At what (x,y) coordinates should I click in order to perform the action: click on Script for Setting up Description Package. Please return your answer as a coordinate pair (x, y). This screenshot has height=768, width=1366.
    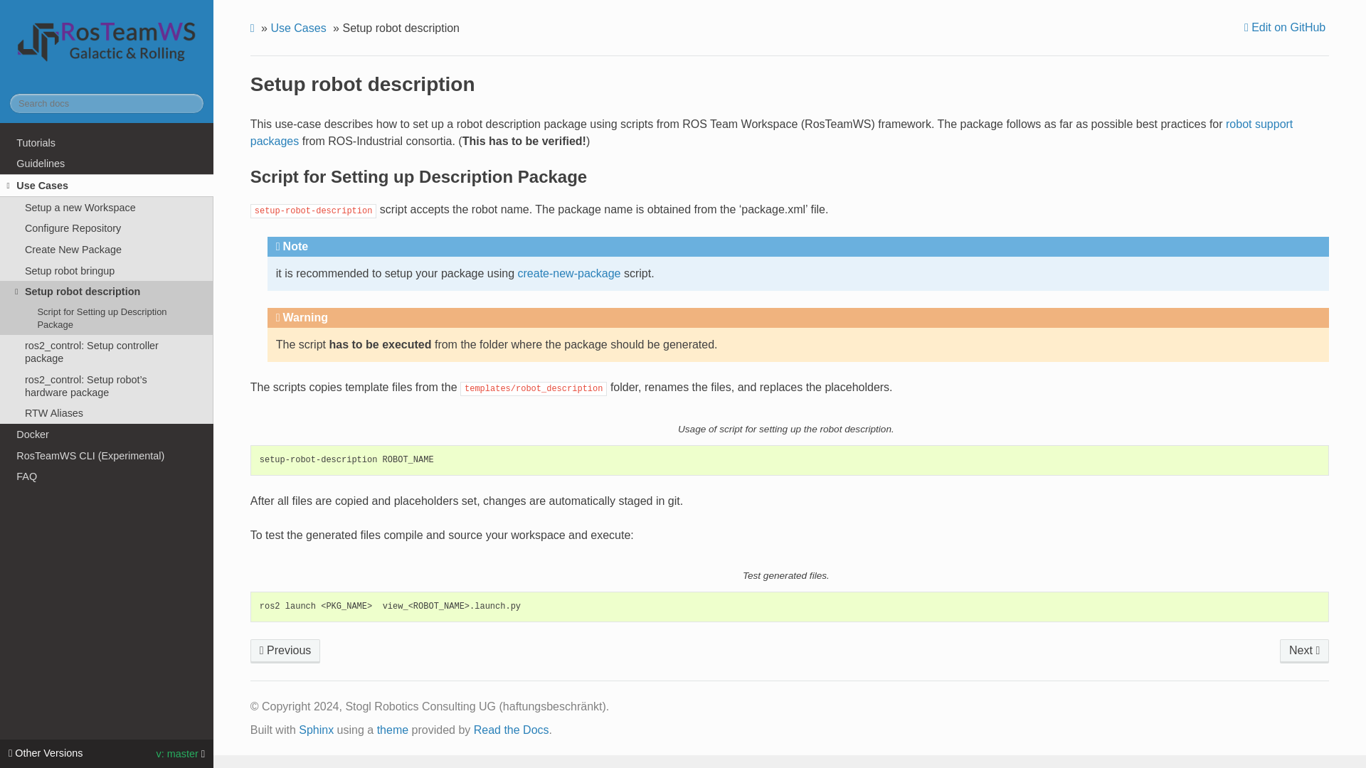
    Looking at the image, I should click on (107, 319).